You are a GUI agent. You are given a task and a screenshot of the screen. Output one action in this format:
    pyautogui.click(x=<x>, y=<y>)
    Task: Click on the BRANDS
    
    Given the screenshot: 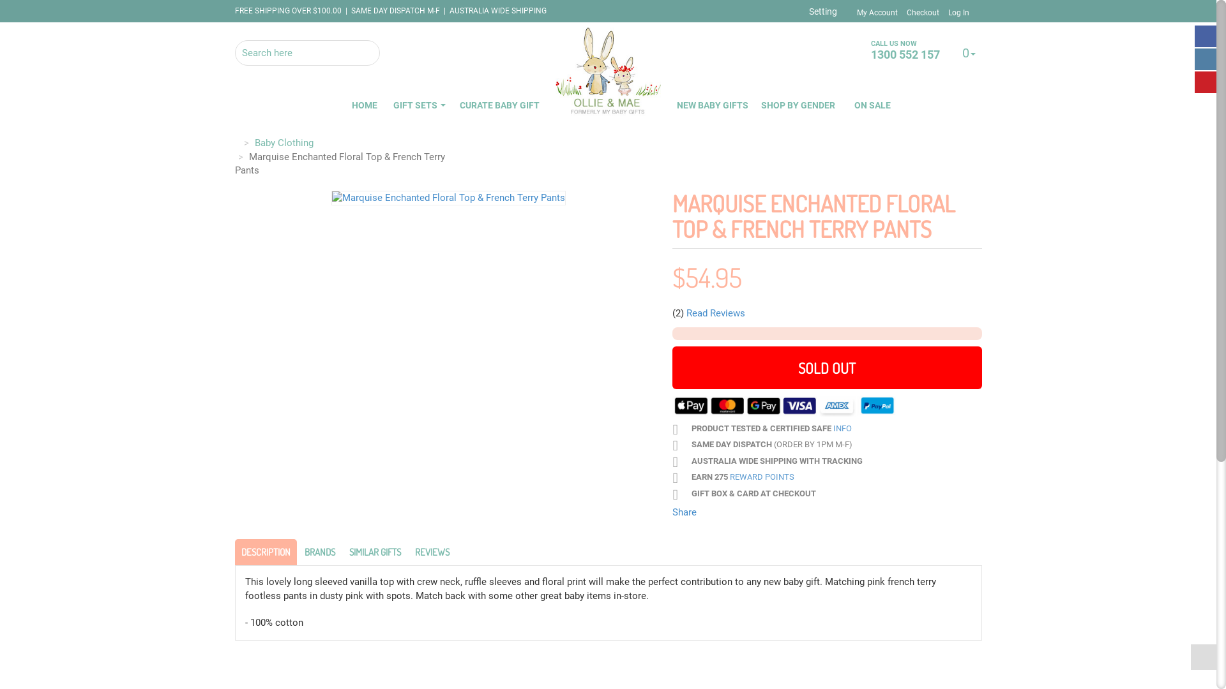 What is the action you would take?
    pyautogui.click(x=319, y=552)
    